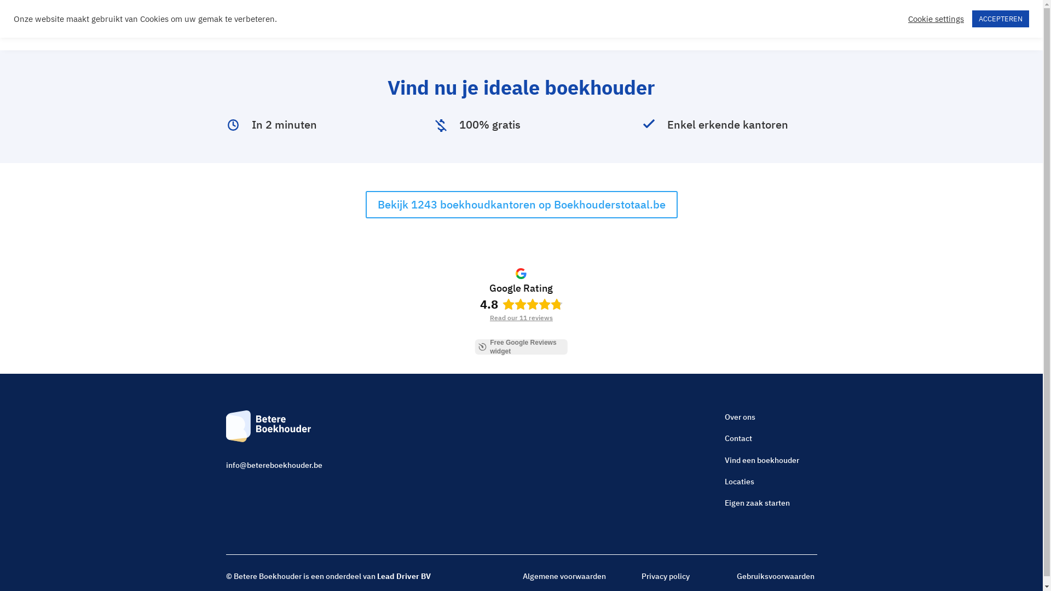 The height and width of the screenshot is (591, 1051). Describe the element at coordinates (936, 19) in the screenshot. I see `Cookie settings` at that location.